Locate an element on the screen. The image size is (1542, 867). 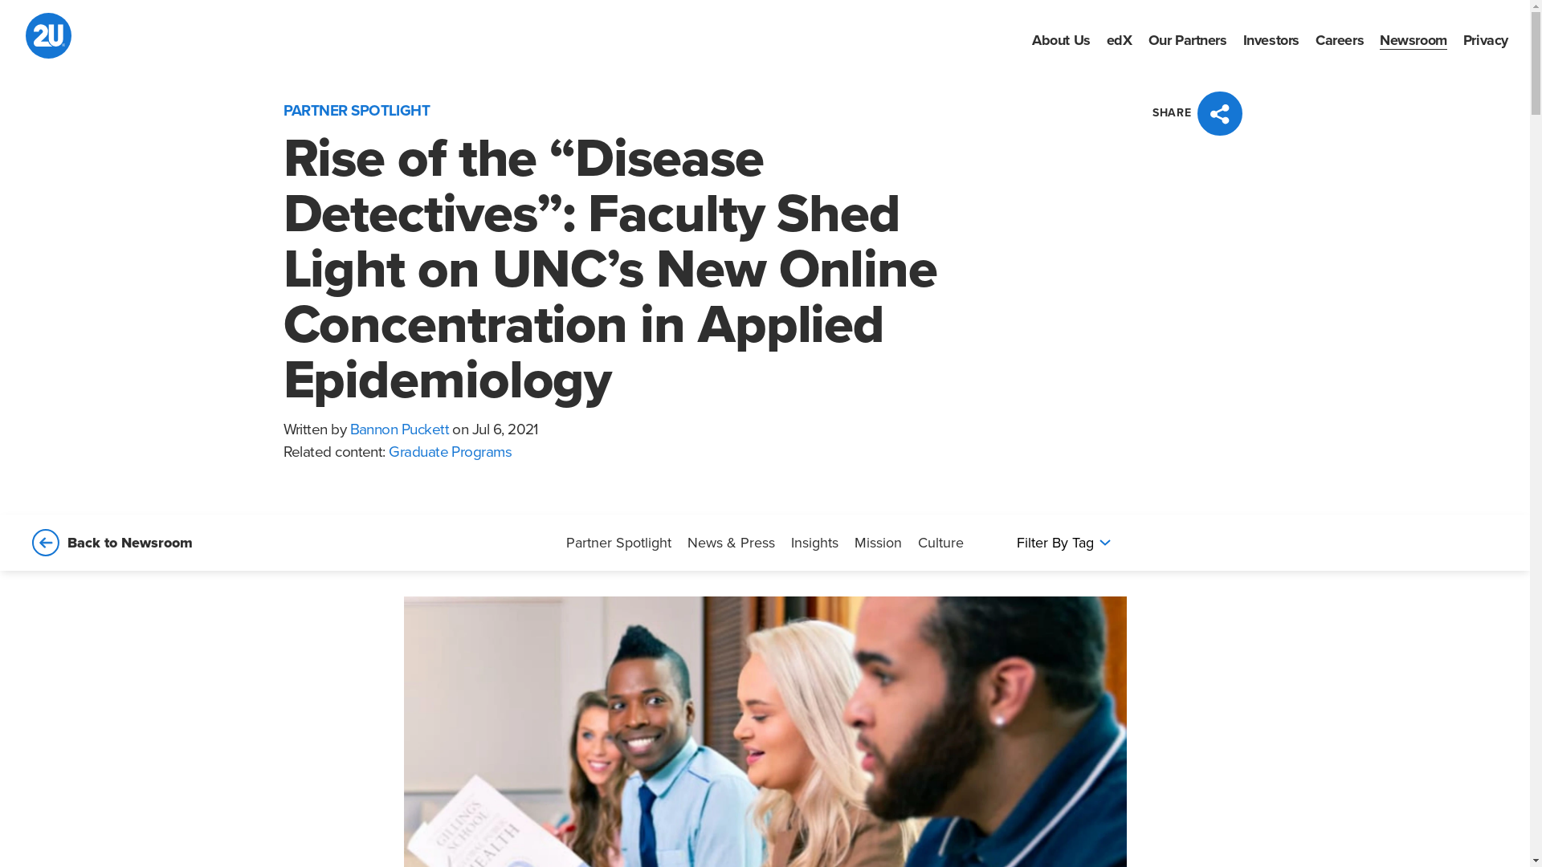
Filter By Tag is located at coordinates (1063, 543).